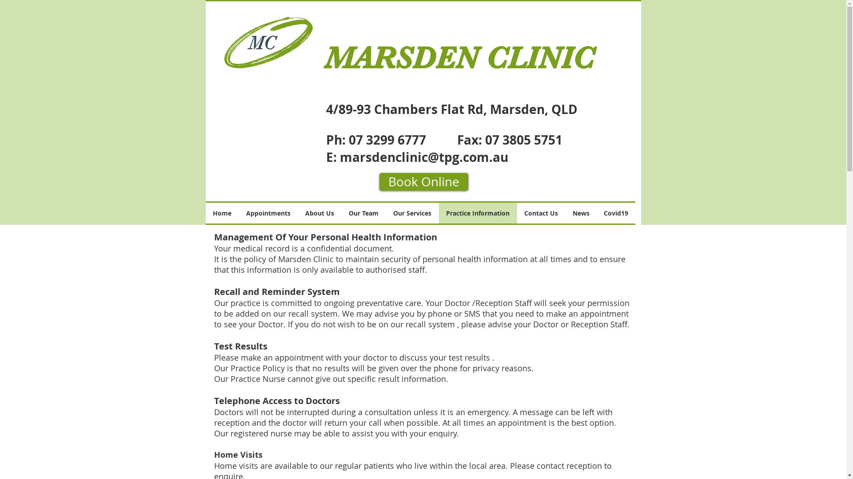 The image size is (853, 479). Describe the element at coordinates (424, 157) in the screenshot. I see `marsdenclinic@tpg.com.au` at that location.